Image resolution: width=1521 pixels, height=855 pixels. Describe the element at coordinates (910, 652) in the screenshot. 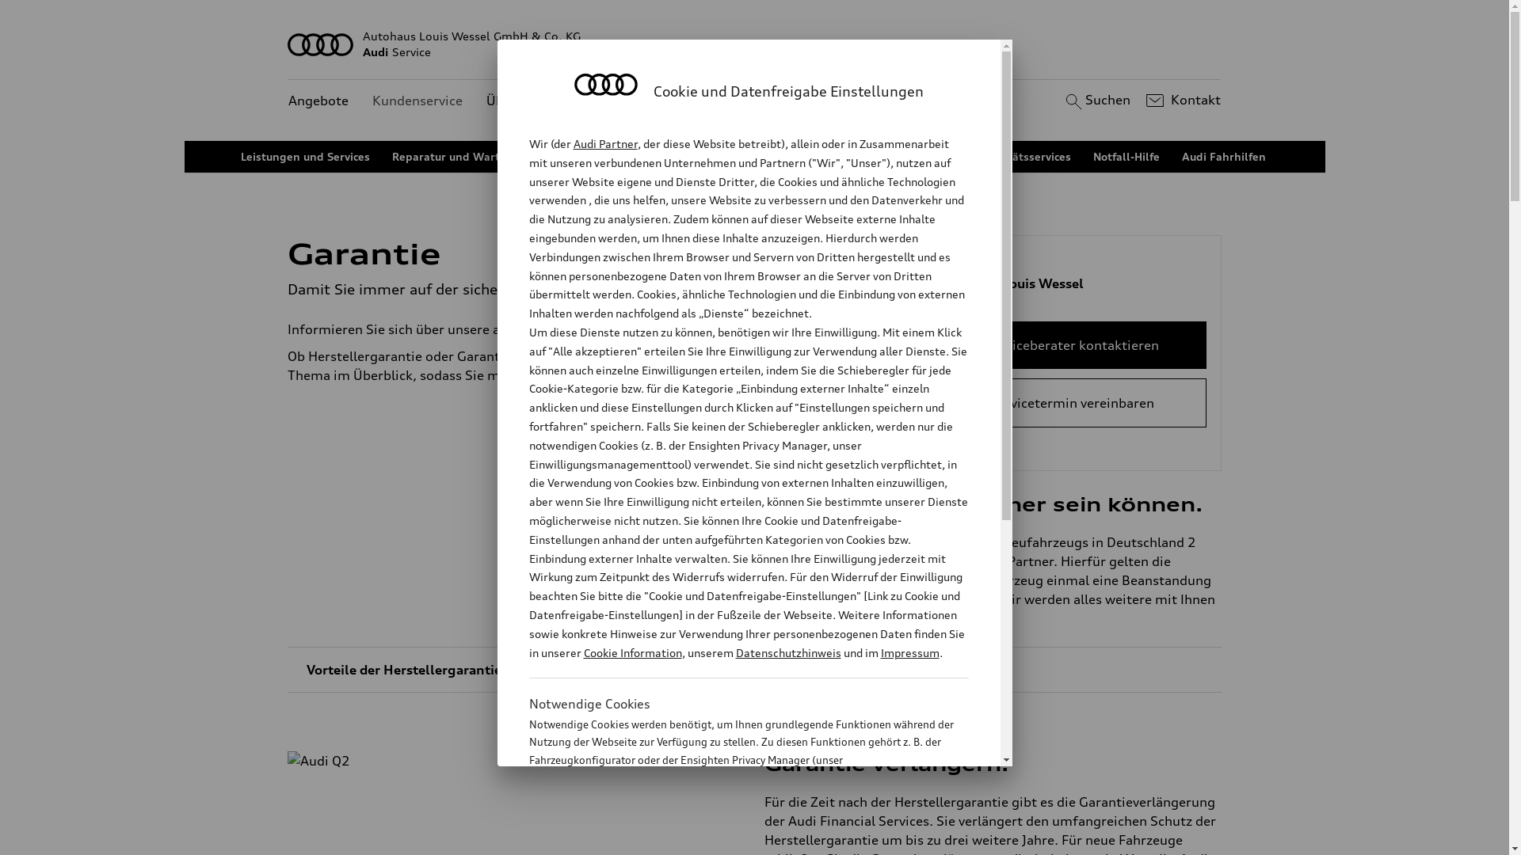

I see `Impressum` at that location.